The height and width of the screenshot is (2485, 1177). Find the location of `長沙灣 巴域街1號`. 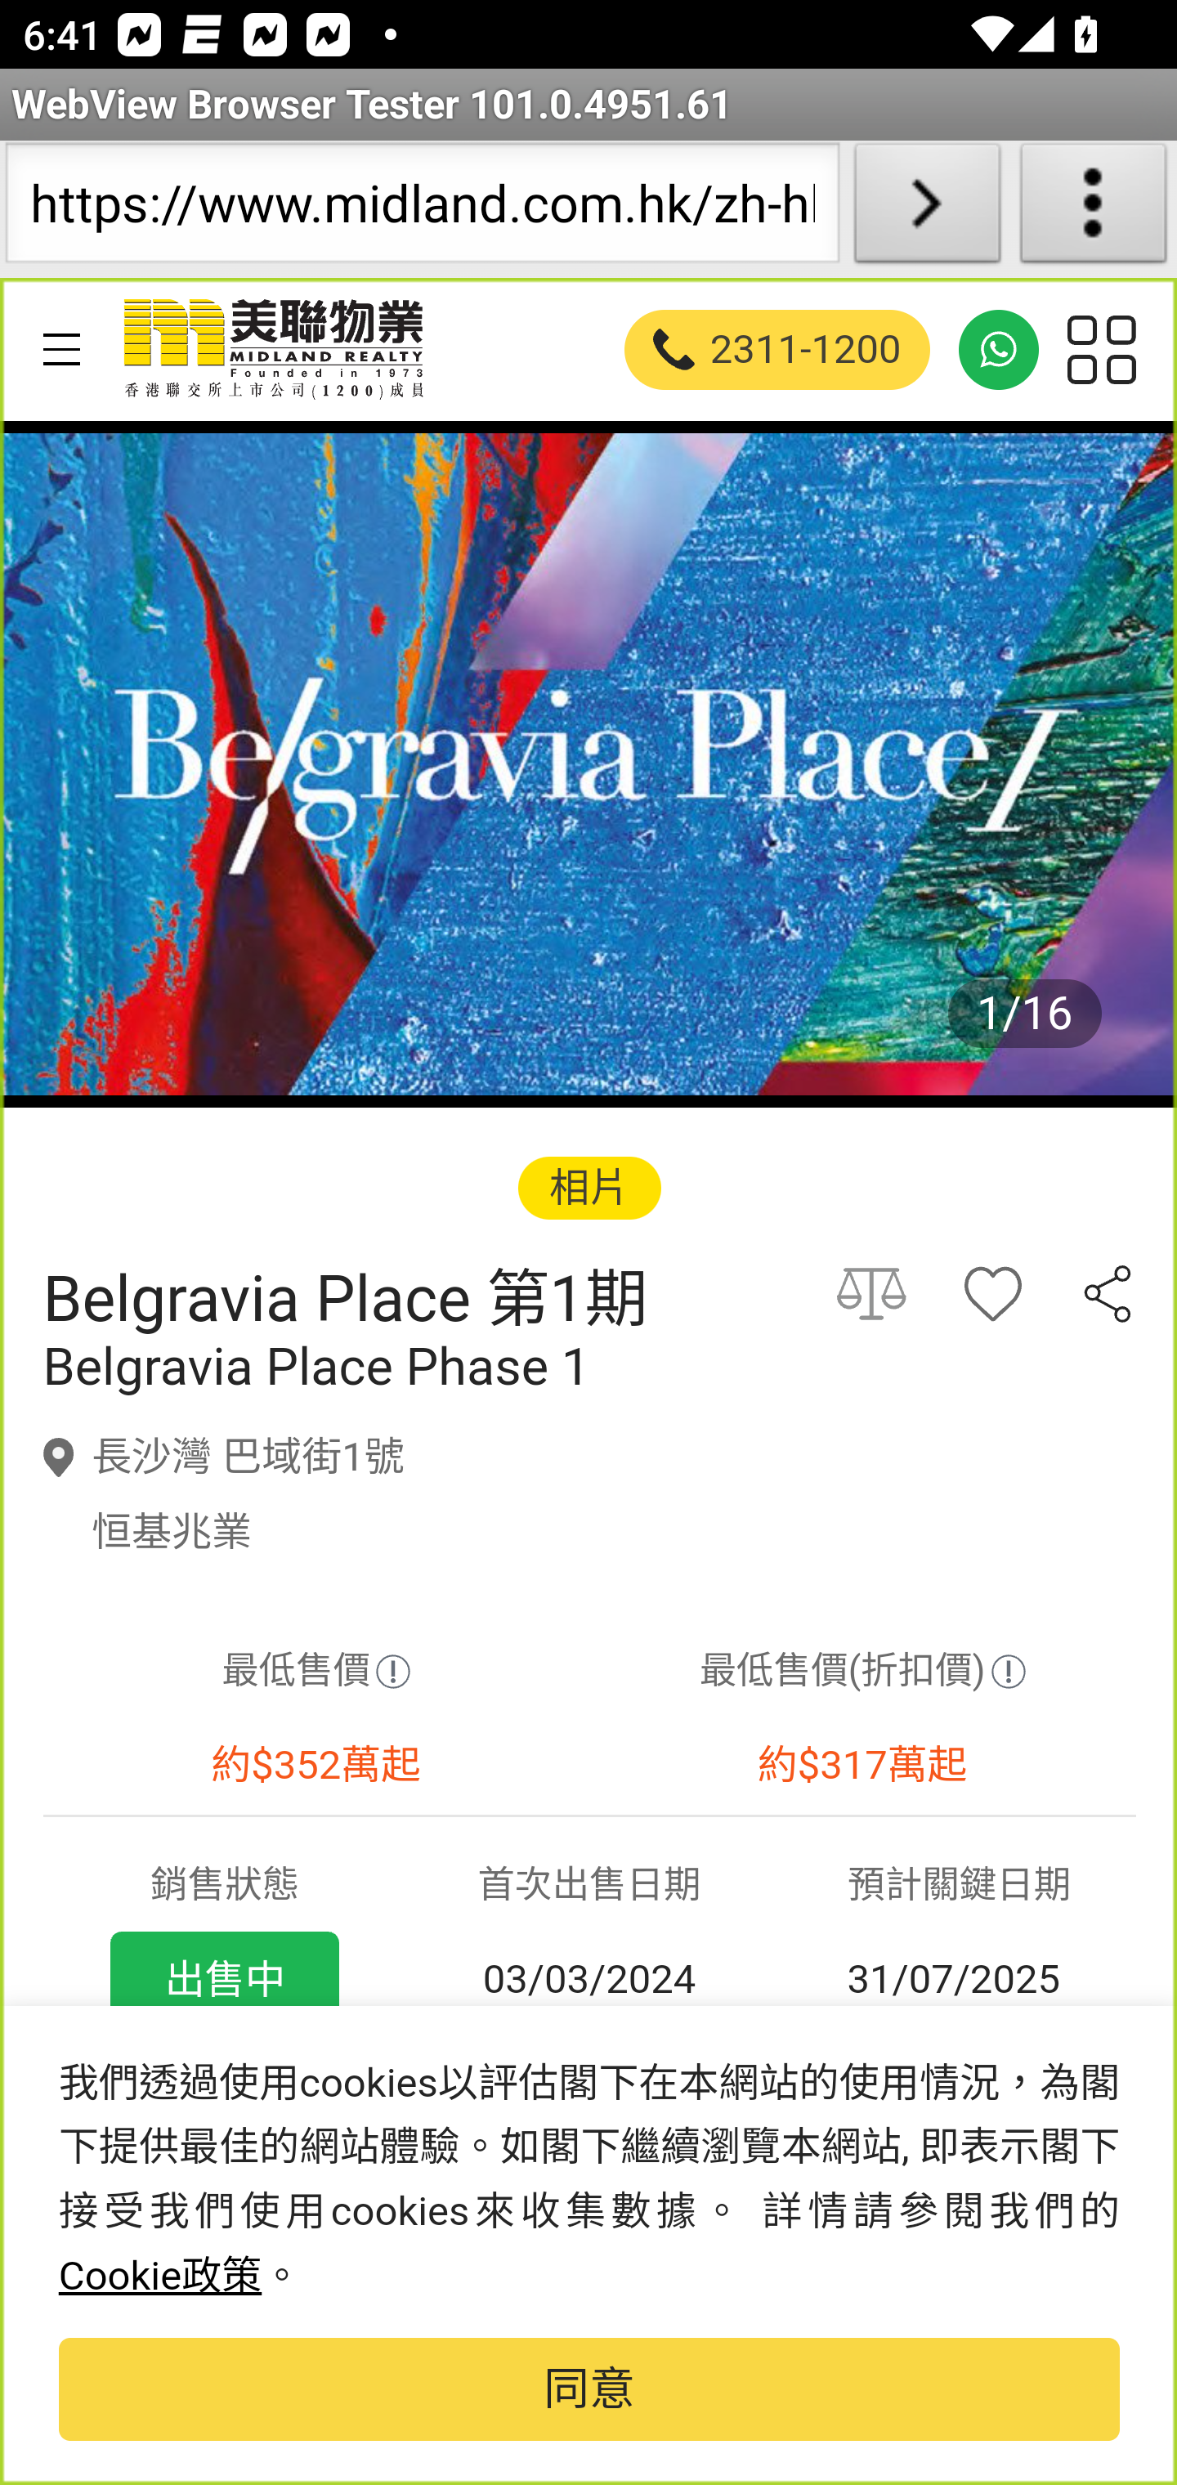

長沙灣 巴域街1號 is located at coordinates (248, 1456).